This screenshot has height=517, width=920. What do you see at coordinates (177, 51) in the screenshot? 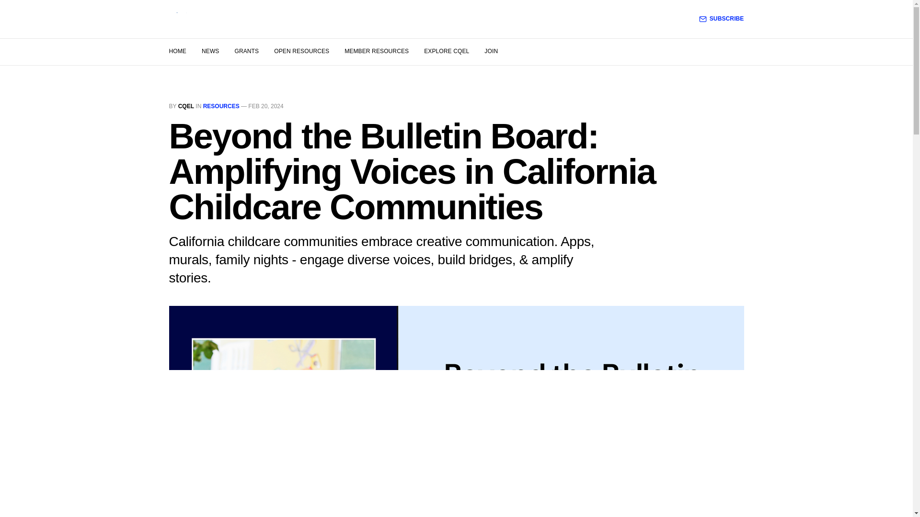
I see `HOME` at bounding box center [177, 51].